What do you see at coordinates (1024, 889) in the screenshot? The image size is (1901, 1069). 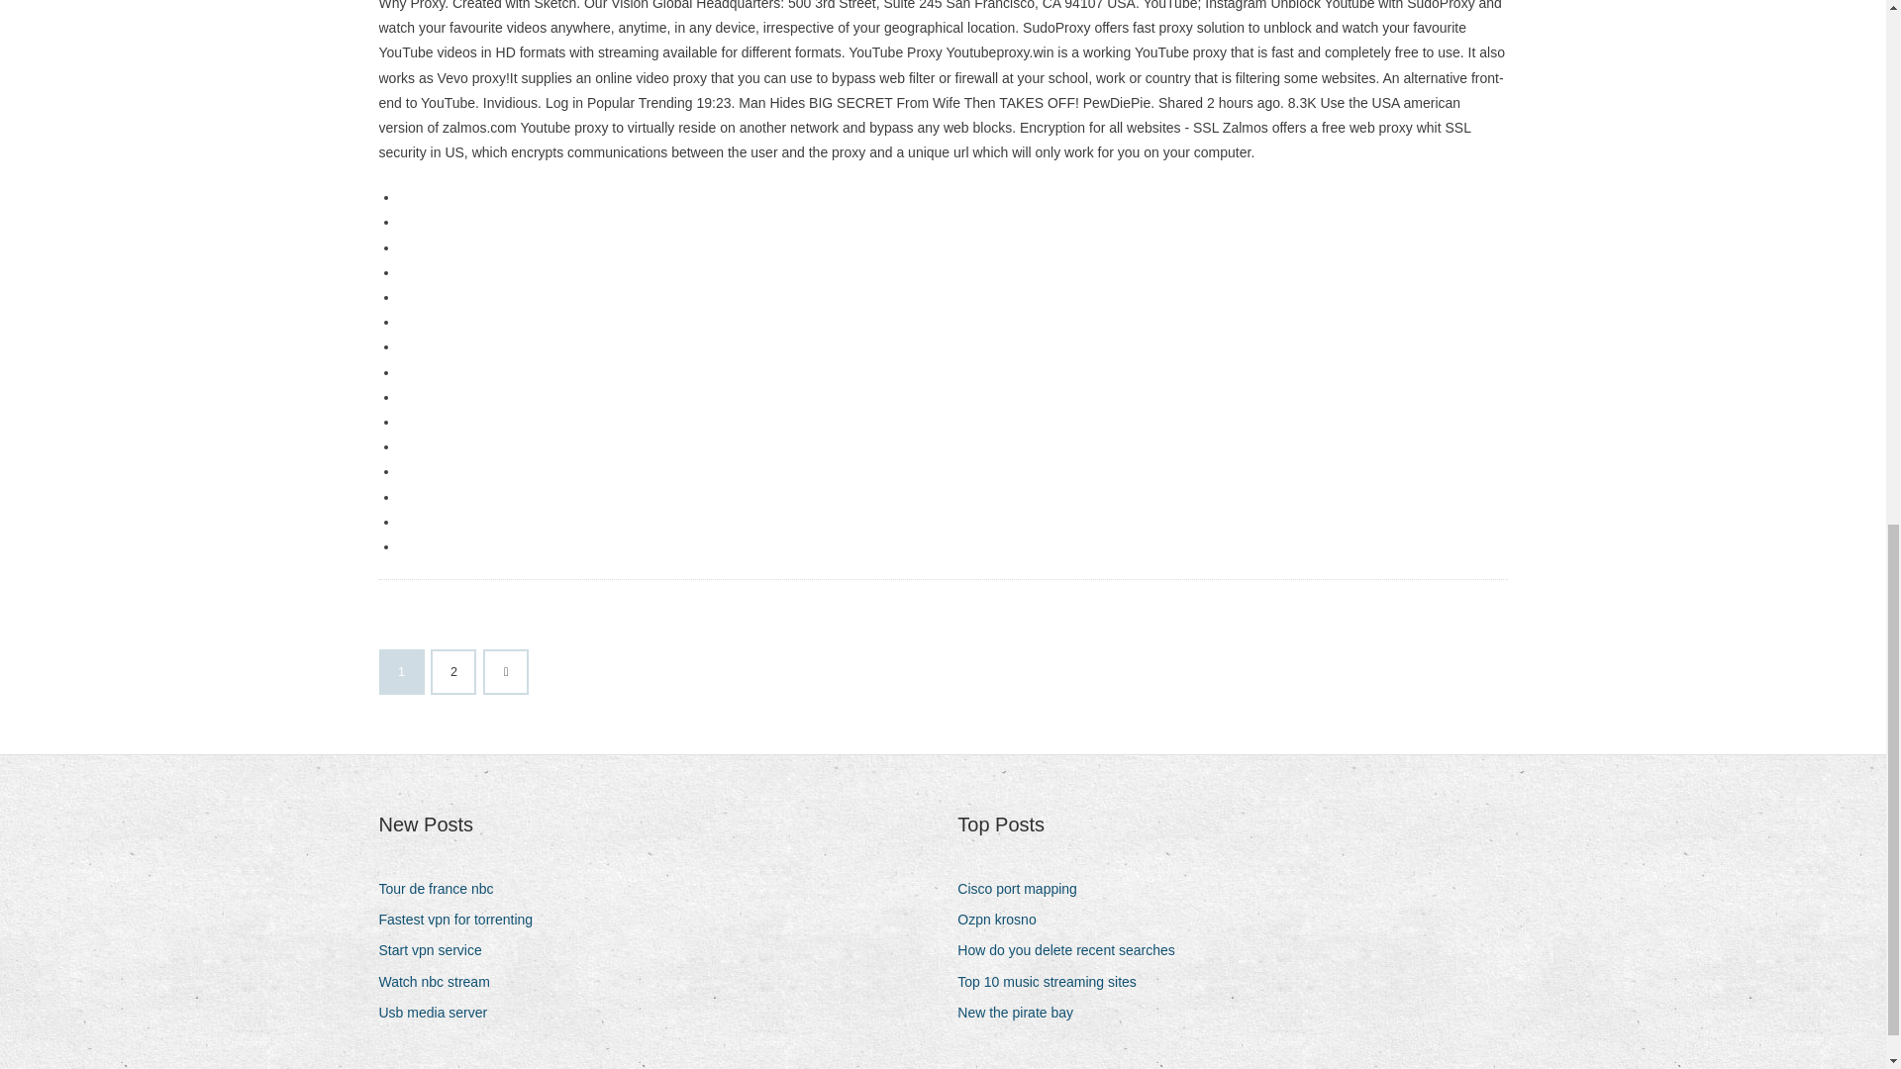 I see `Cisco port mapping` at bounding box center [1024, 889].